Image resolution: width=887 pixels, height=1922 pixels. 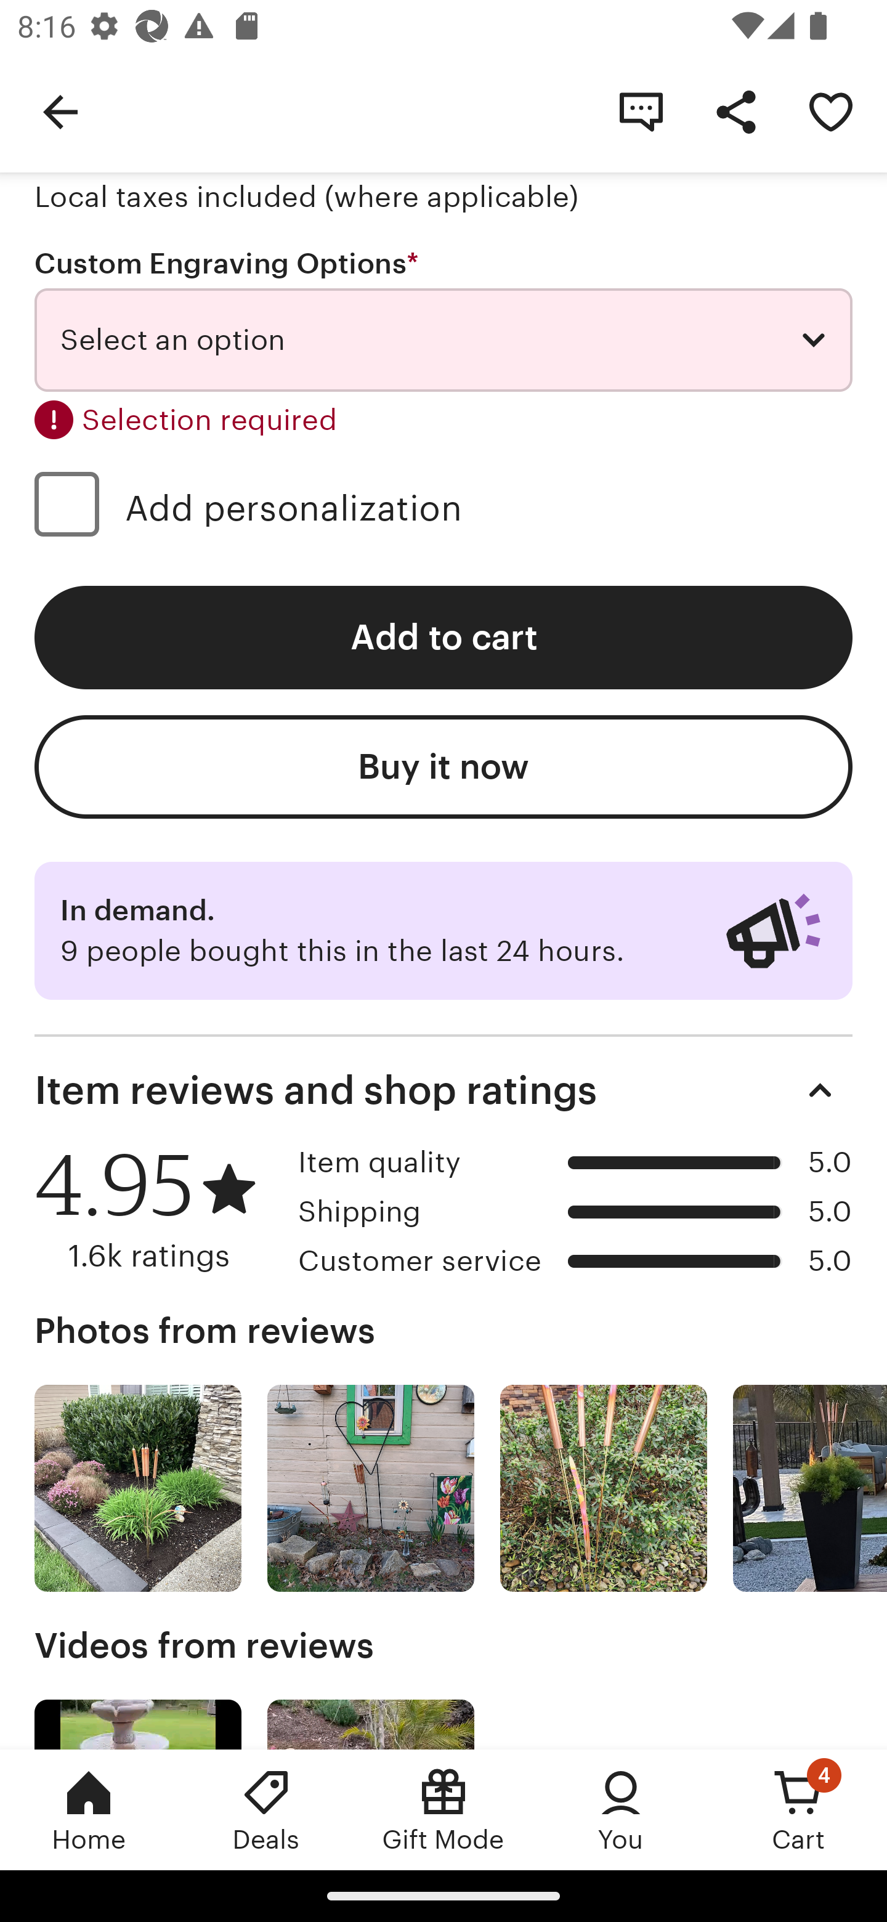 I want to click on Photo from review, so click(x=604, y=1488).